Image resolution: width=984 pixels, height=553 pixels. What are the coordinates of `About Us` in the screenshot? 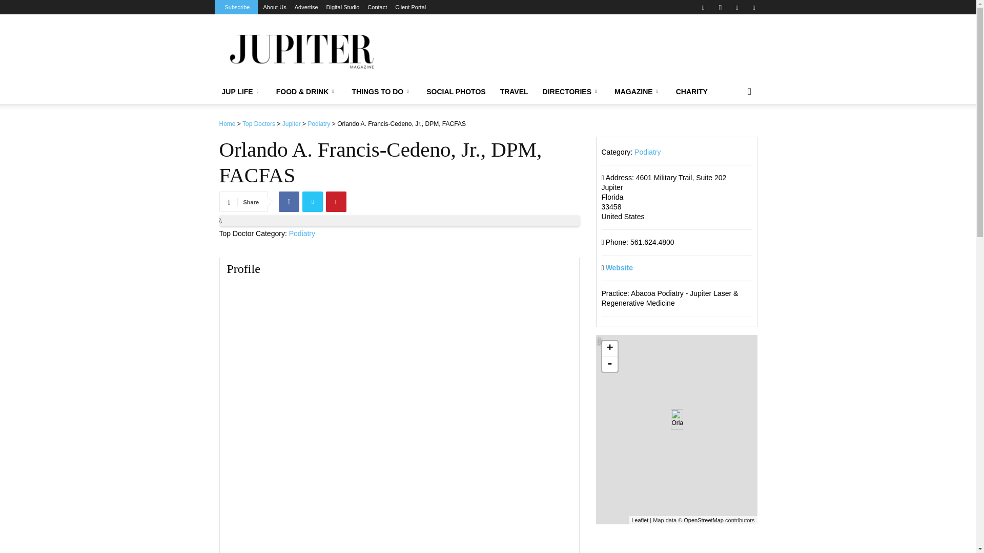 It's located at (274, 7).